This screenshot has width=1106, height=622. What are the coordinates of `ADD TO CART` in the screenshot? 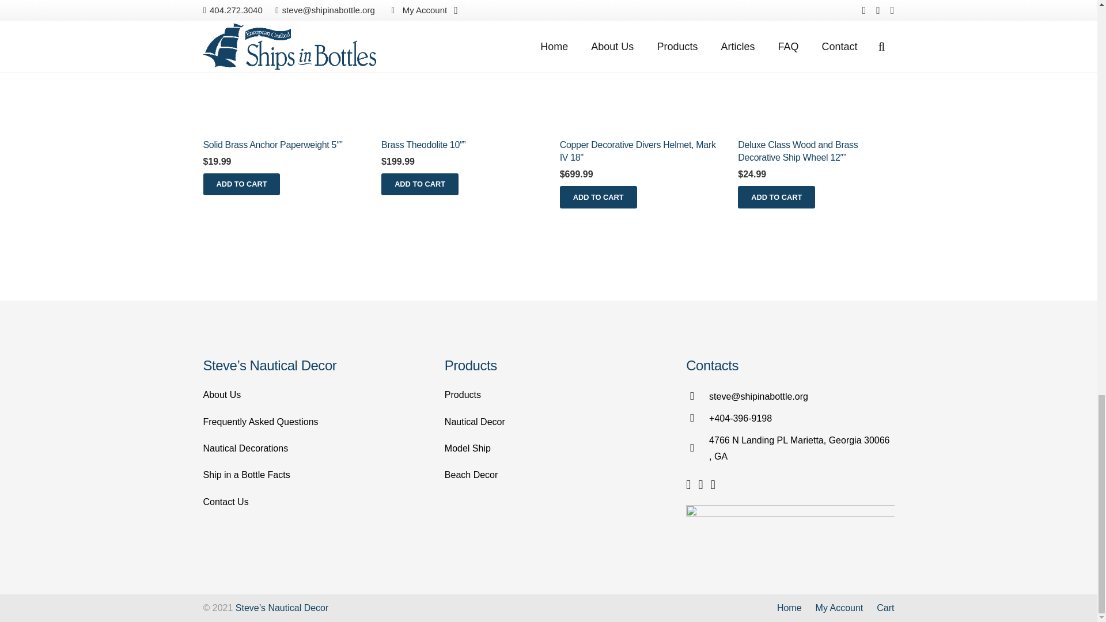 It's located at (241, 184).